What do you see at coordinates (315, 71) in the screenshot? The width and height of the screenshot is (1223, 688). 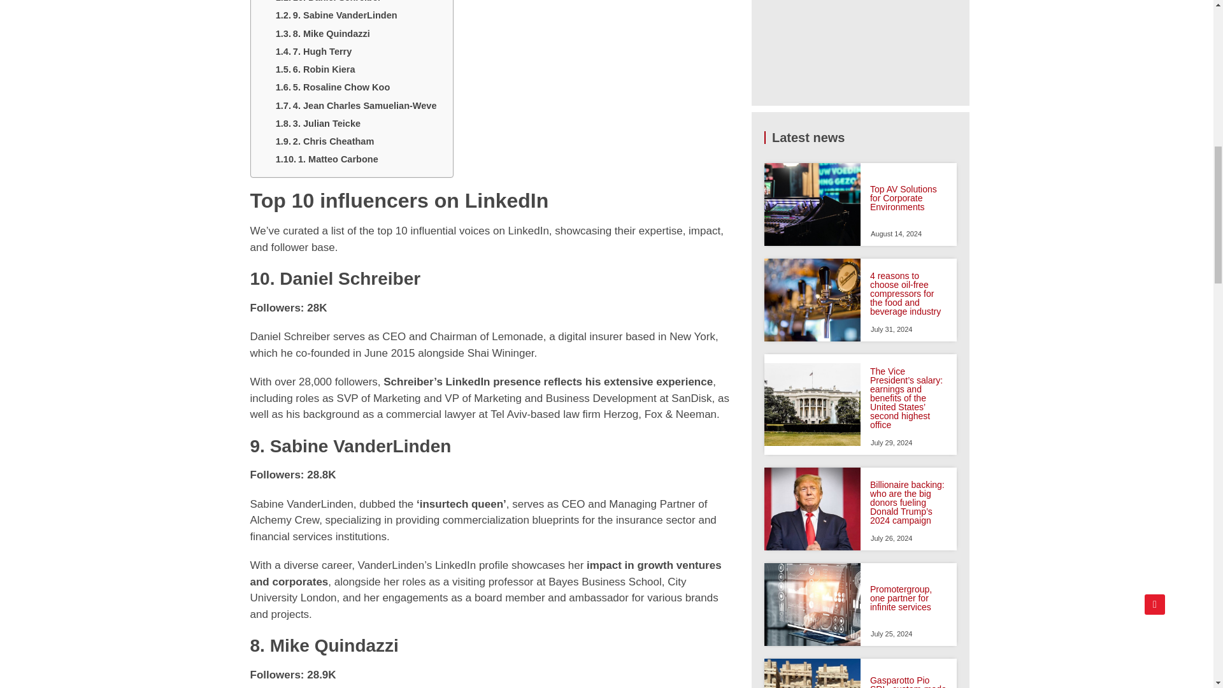 I see `6. Robin Kiera` at bounding box center [315, 71].